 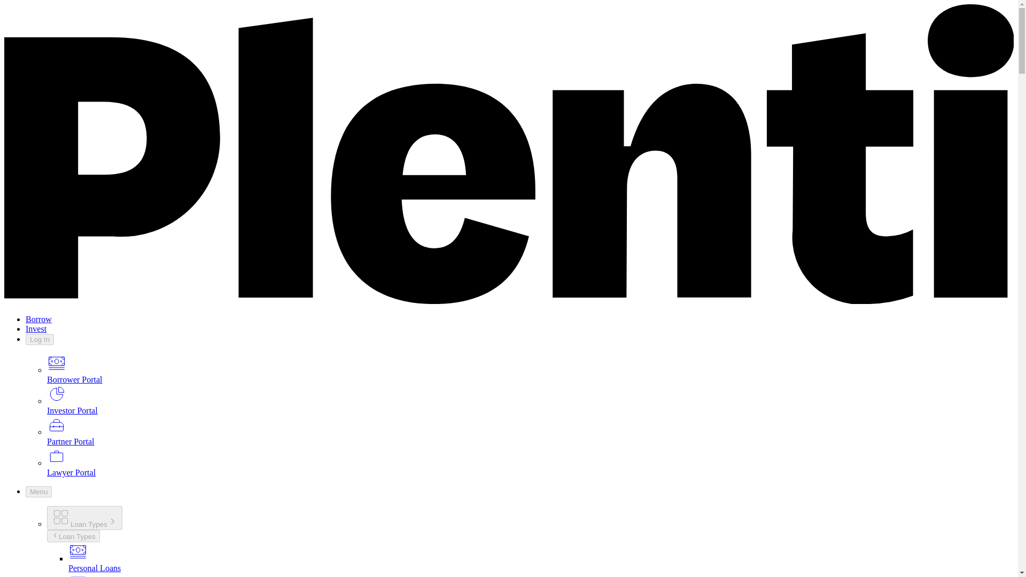 What do you see at coordinates (36, 329) in the screenshot?
I see `Invest` at bounding box center [36, 329].